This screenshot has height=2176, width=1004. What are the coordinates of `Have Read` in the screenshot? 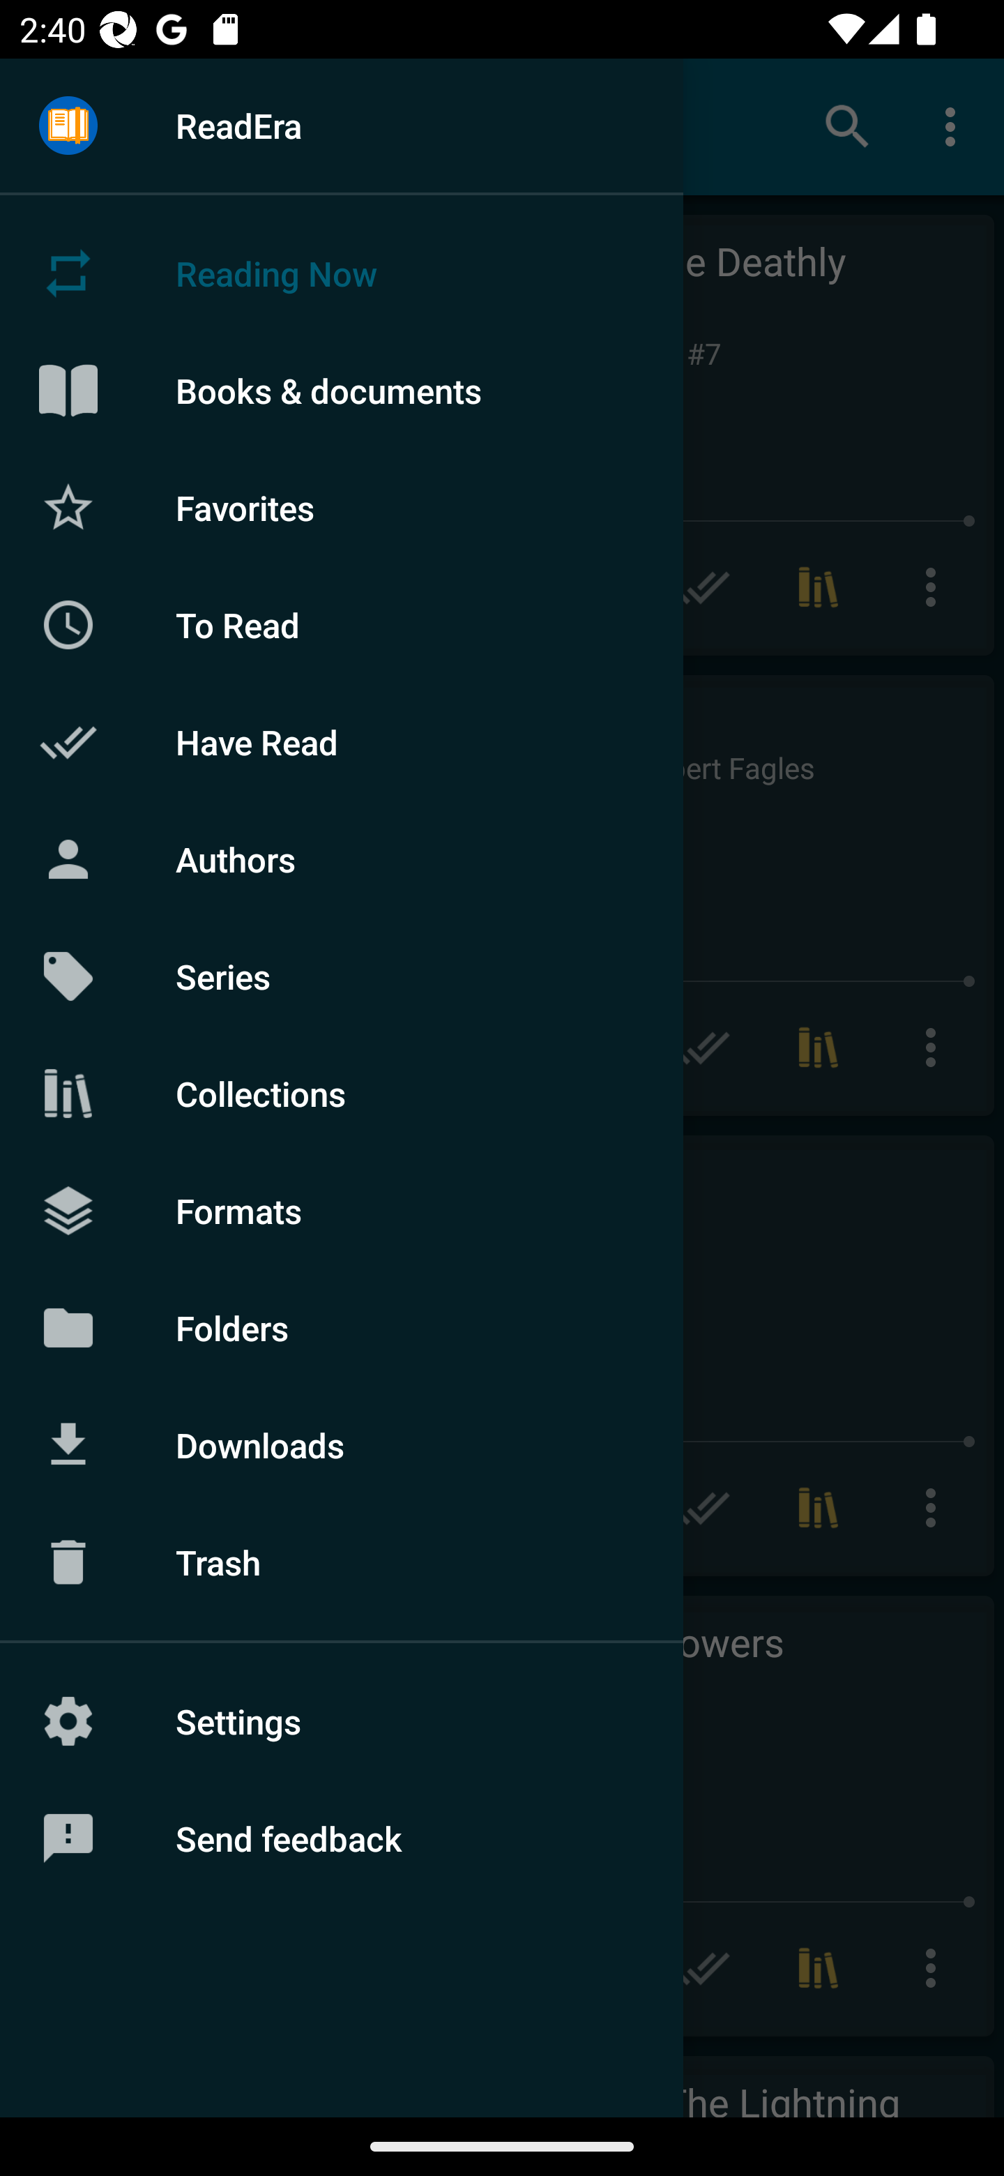 It's located at (342, 742).